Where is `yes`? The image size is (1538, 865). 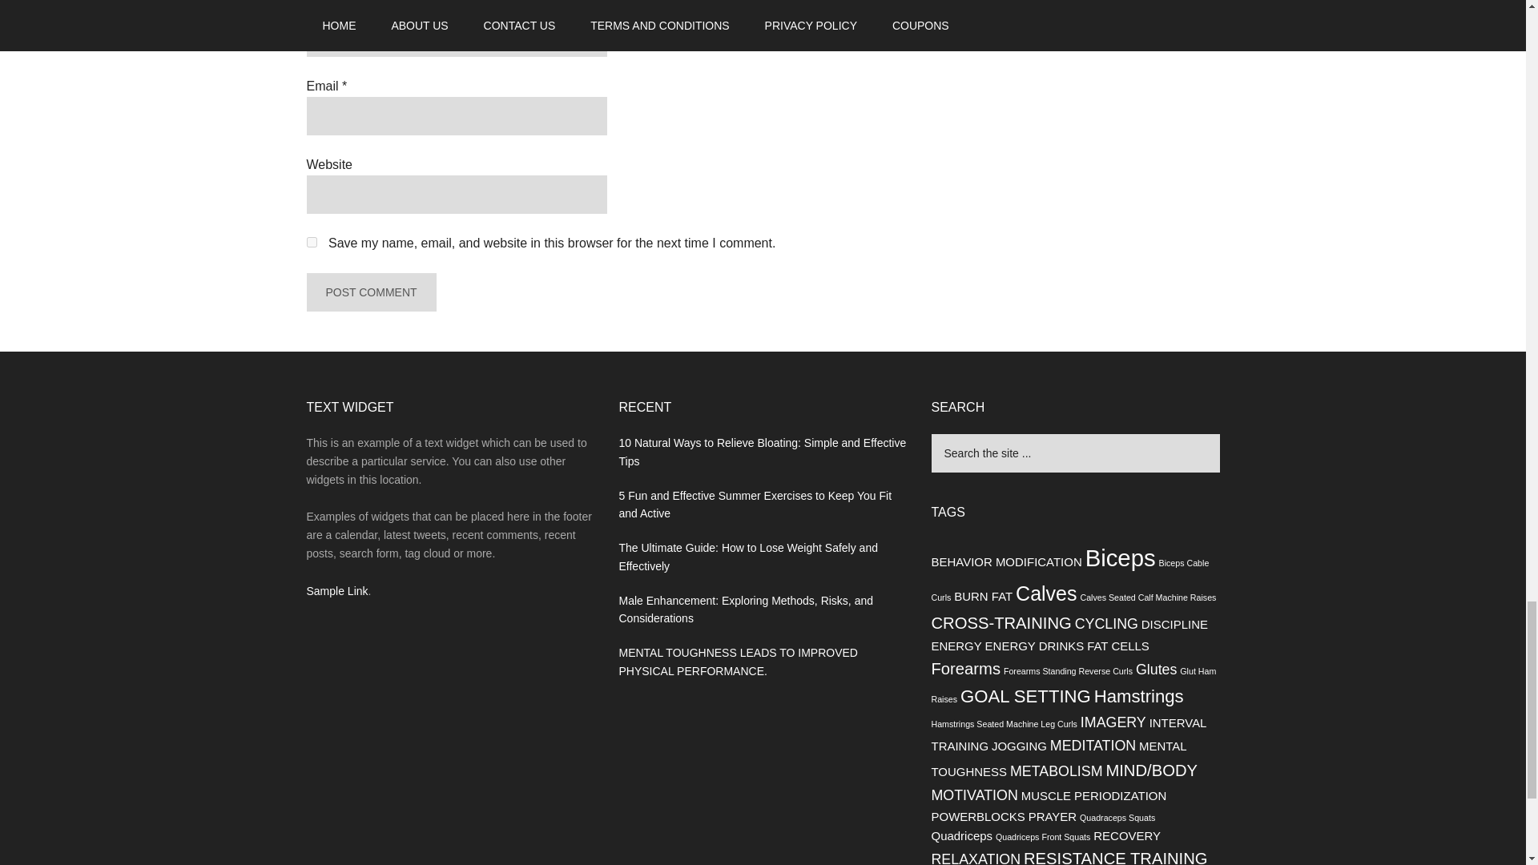
yes is located at coordinates (311, 242).